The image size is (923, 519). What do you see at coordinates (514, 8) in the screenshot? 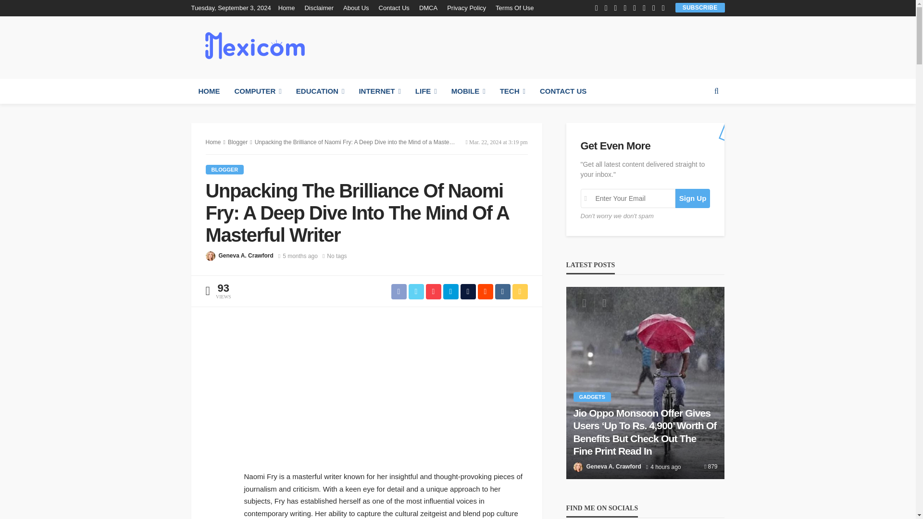
I see `Terms Of Use` at bounding box center [514, 8].